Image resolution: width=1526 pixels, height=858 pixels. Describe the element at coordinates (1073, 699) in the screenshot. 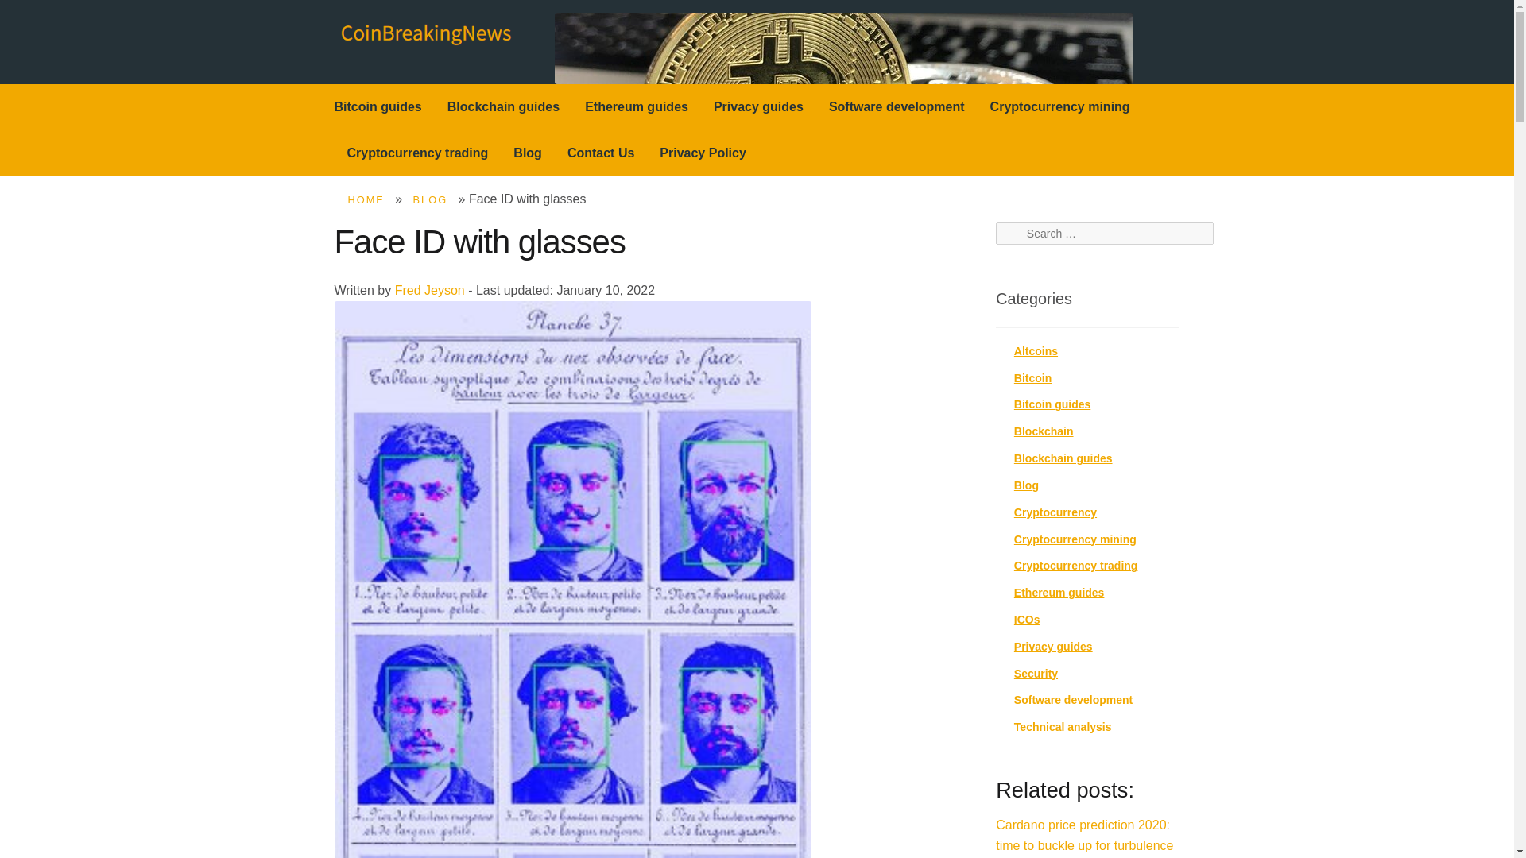

I see `Software development` at that location.